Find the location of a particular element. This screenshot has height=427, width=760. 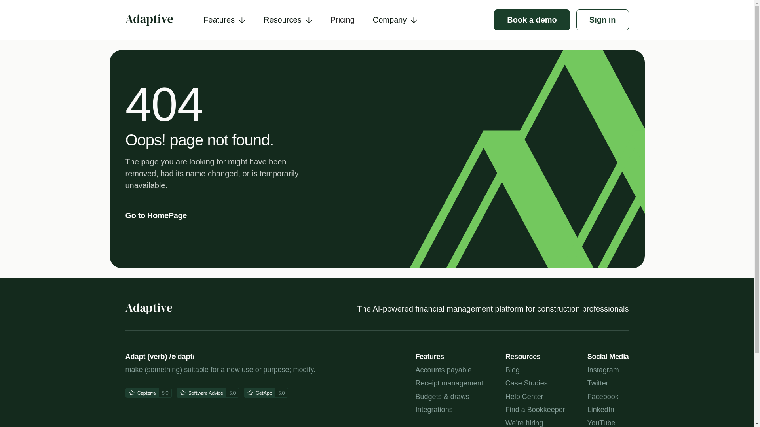

Blog is located at coordinates (535, 370).